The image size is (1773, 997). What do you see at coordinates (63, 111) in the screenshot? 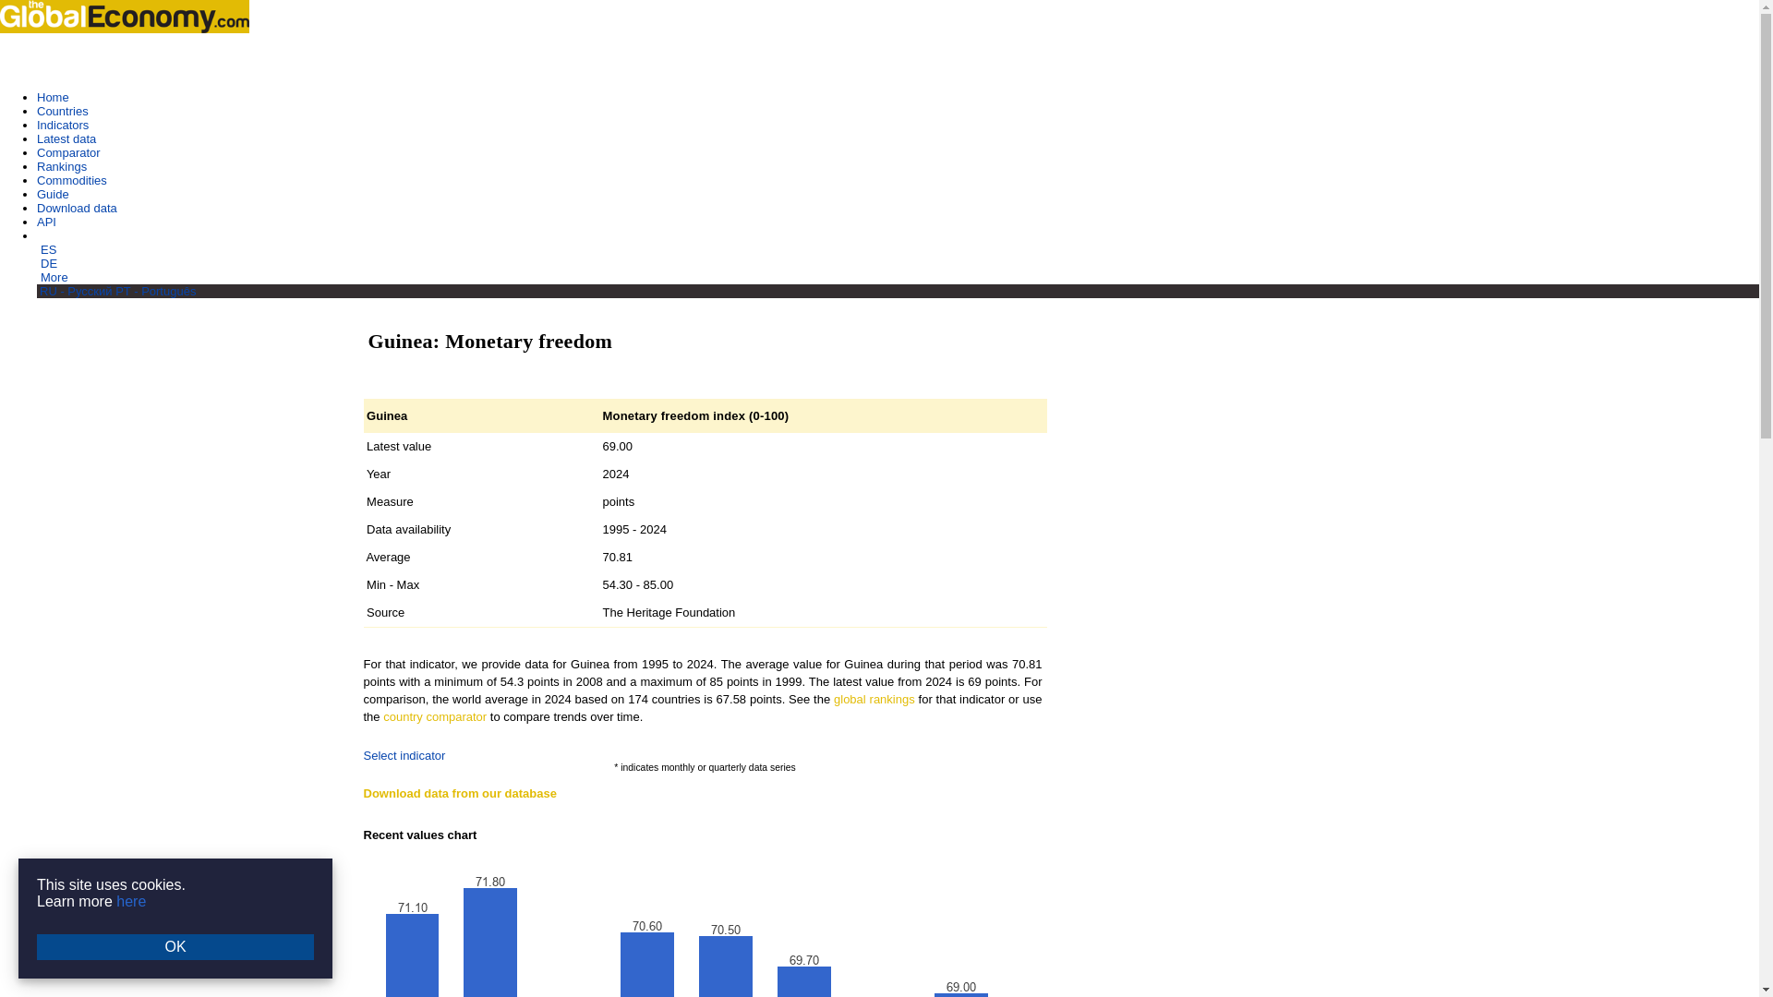
I see `Countries` at bounding box center [63, 111].